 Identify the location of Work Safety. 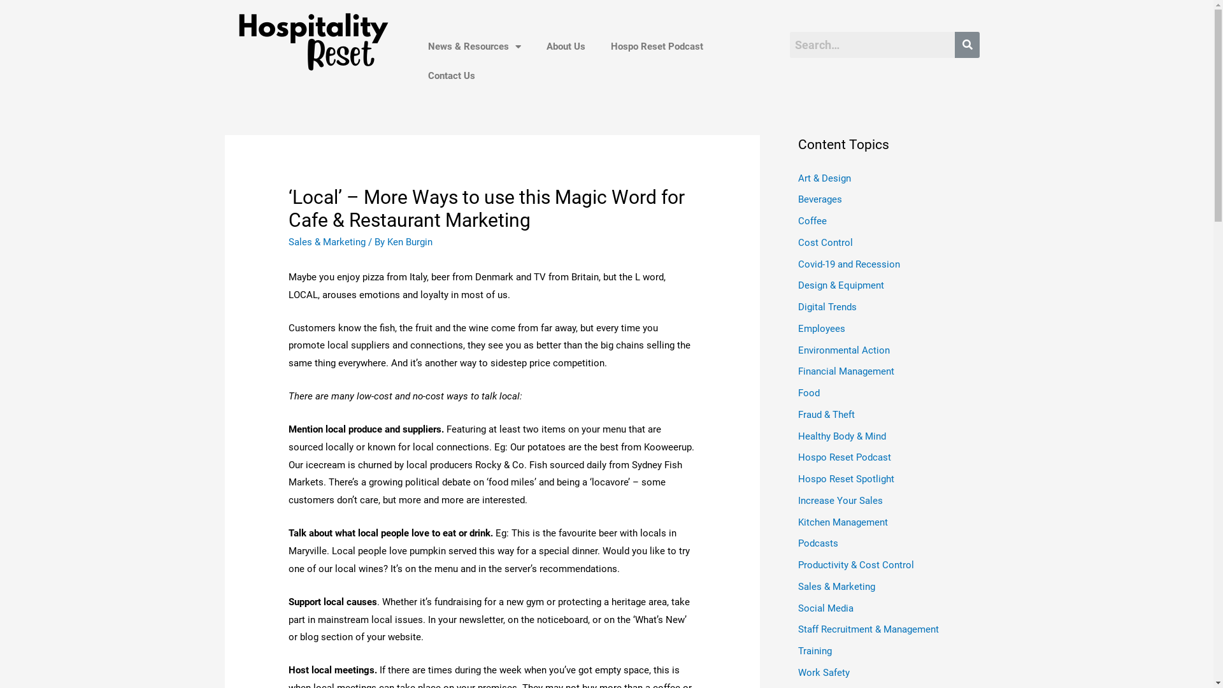
(823, 673).